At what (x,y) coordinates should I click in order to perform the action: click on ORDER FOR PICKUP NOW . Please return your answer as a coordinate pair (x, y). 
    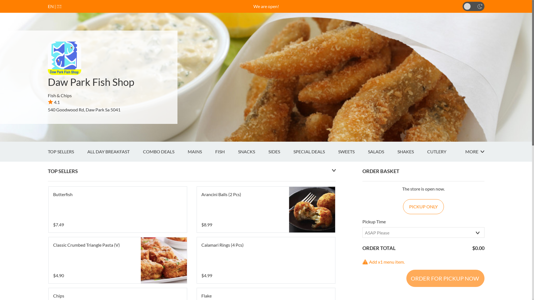
    Looking at the image, I should click on (445, 278).